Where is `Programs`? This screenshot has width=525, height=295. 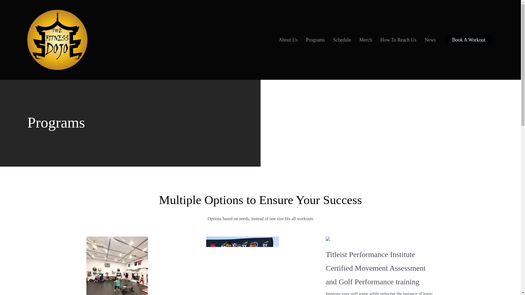
Programs is located at coordinates (316, 40).